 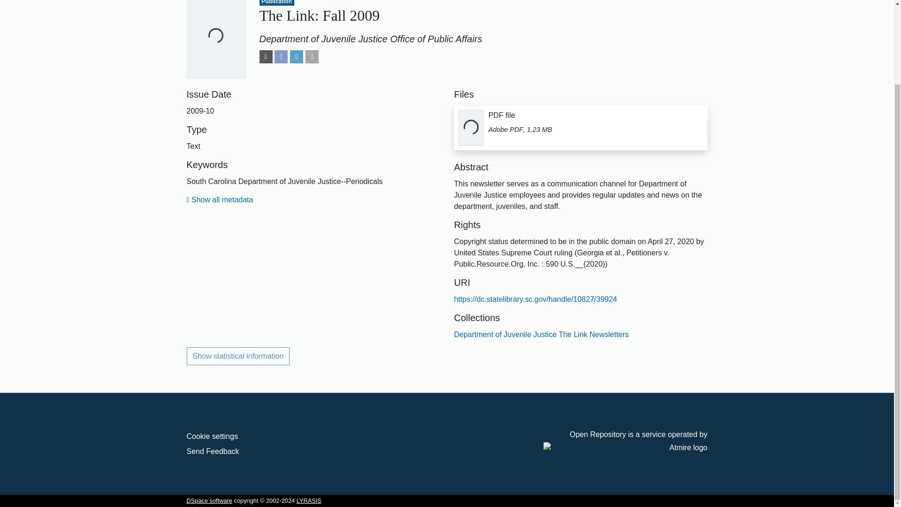 What do you see at coordinates (209, 500) in the screenshot?
I see `DSpace software` at bounding box center [209, 500].